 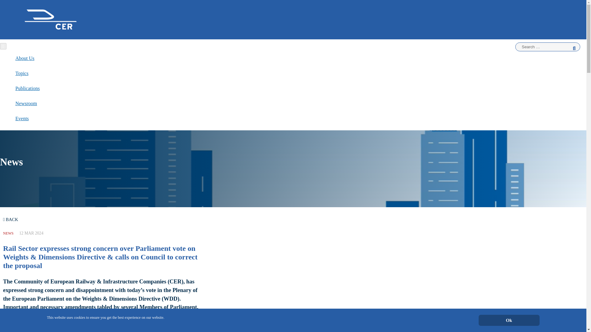 What do you see at coordinates (26, 103) in the screenshot?
I see `Newsroom` at bounding box center [26, 103].